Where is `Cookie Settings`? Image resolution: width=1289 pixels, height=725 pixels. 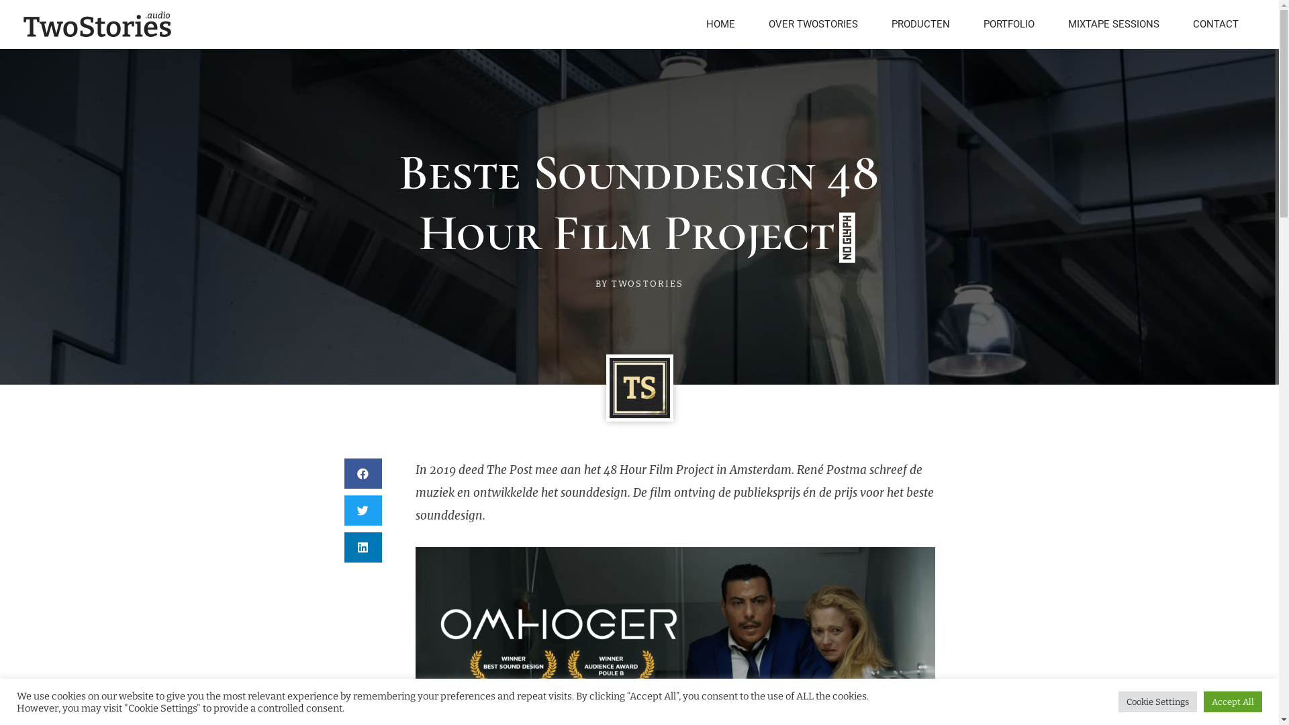
Cookie Settings is located at coordinates (1157, 702).